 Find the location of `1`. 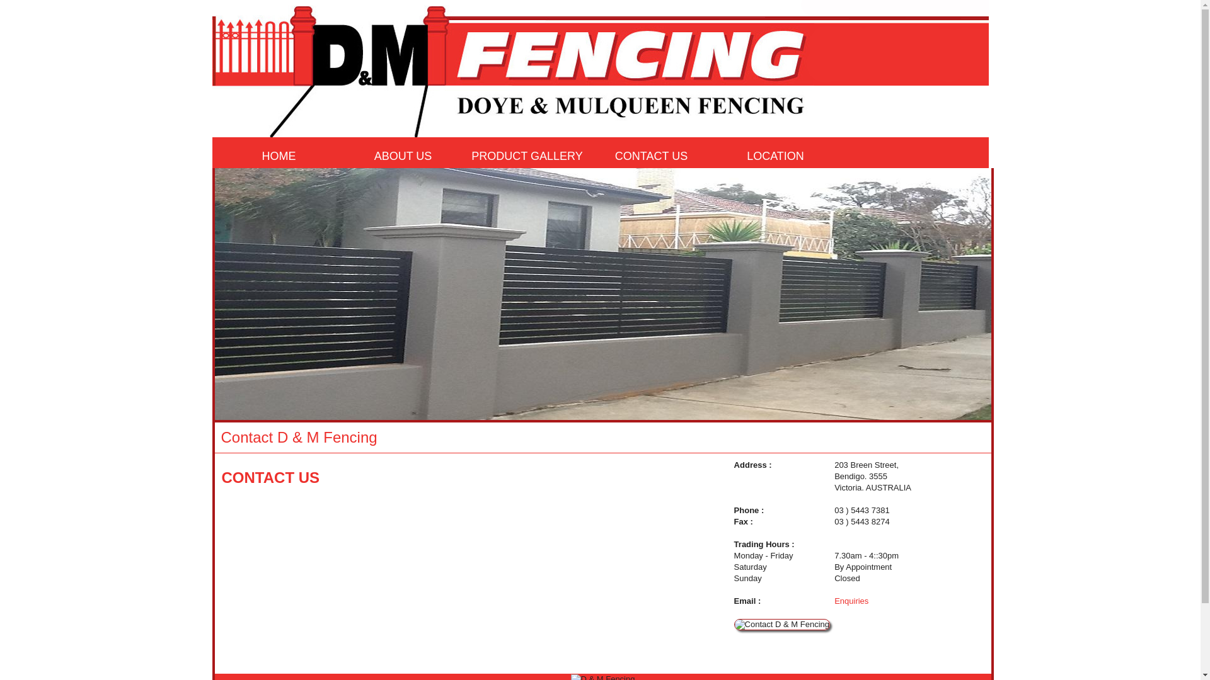

1 is located at coordinates (909, 183).